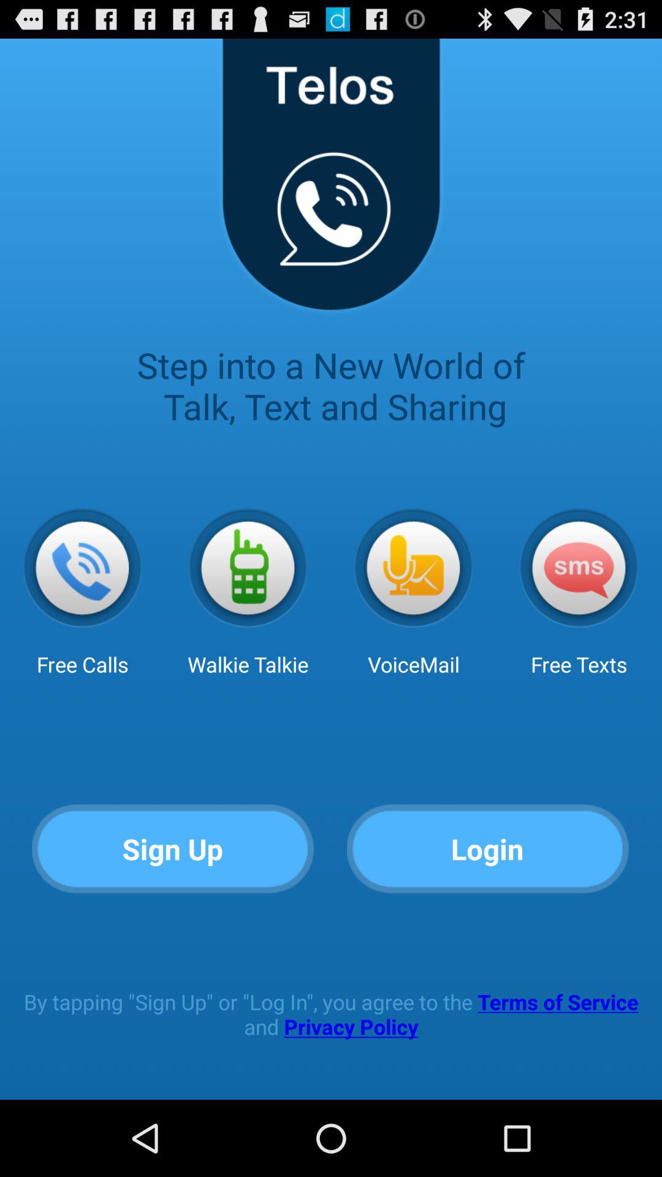  I want to click on flip until the by tapping sign icon, so click(331, 1014).